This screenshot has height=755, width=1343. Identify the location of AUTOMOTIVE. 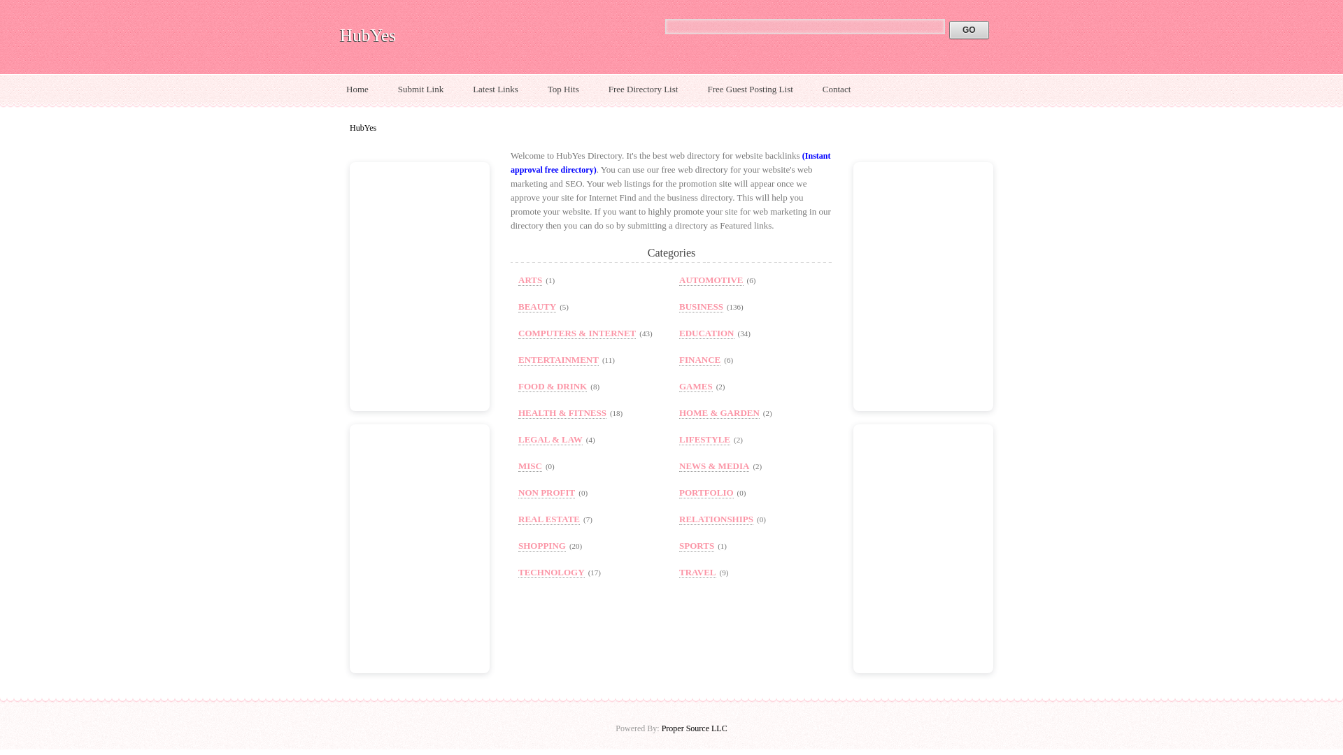
(711, 280).